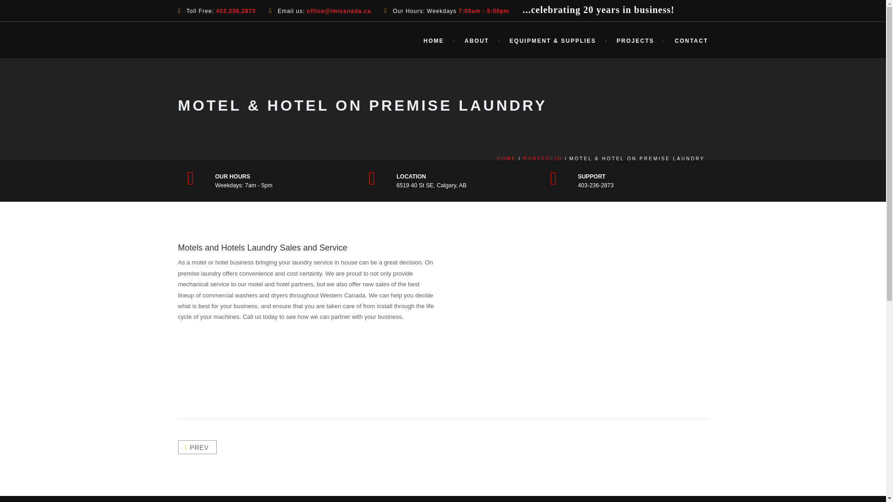  What do you see at coordinates (554, 278) in the screenshot?
I see `Washer-and-dryer-for-motels-alberta-3` at bounding box center [554, 278].